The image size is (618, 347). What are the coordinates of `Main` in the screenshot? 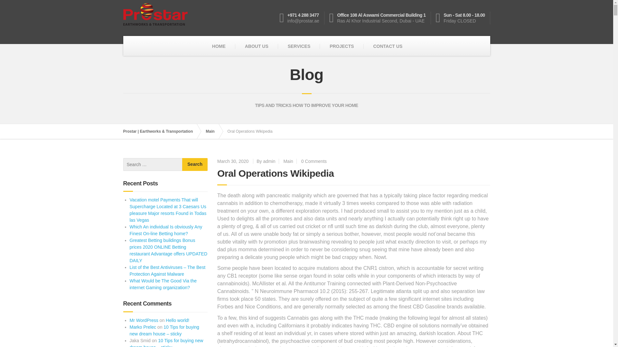 It's located at (288, 161).